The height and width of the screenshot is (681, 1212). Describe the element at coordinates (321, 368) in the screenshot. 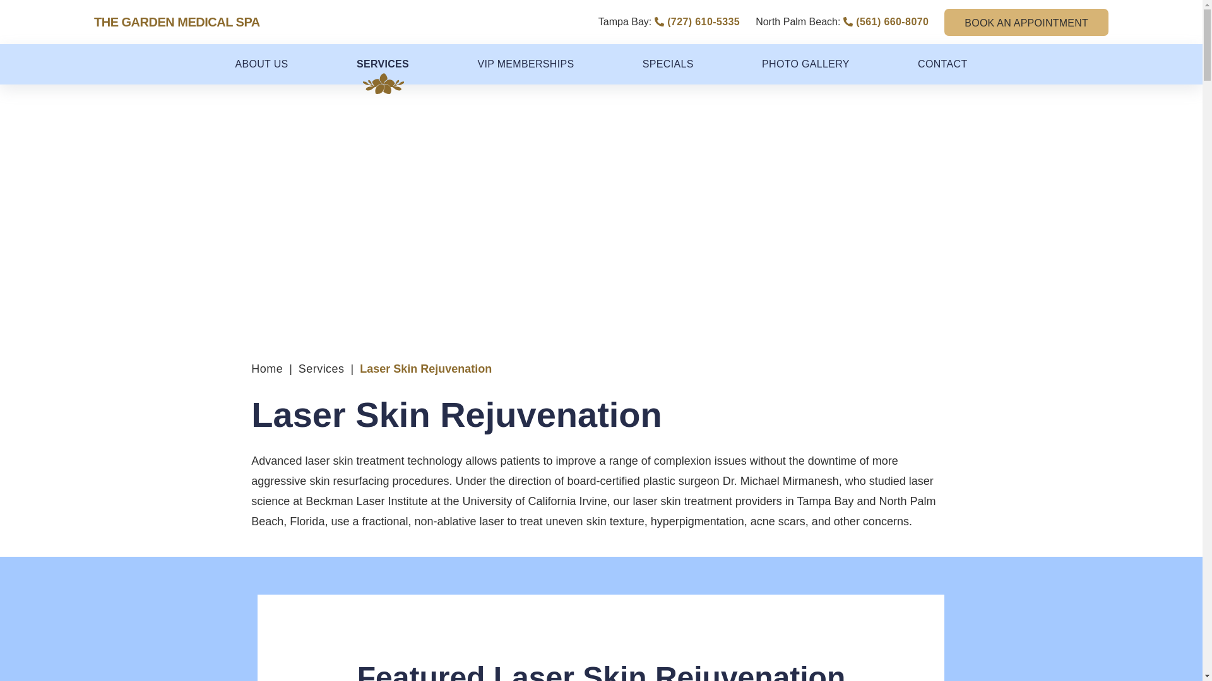

I see `Go to Services.` at that location.